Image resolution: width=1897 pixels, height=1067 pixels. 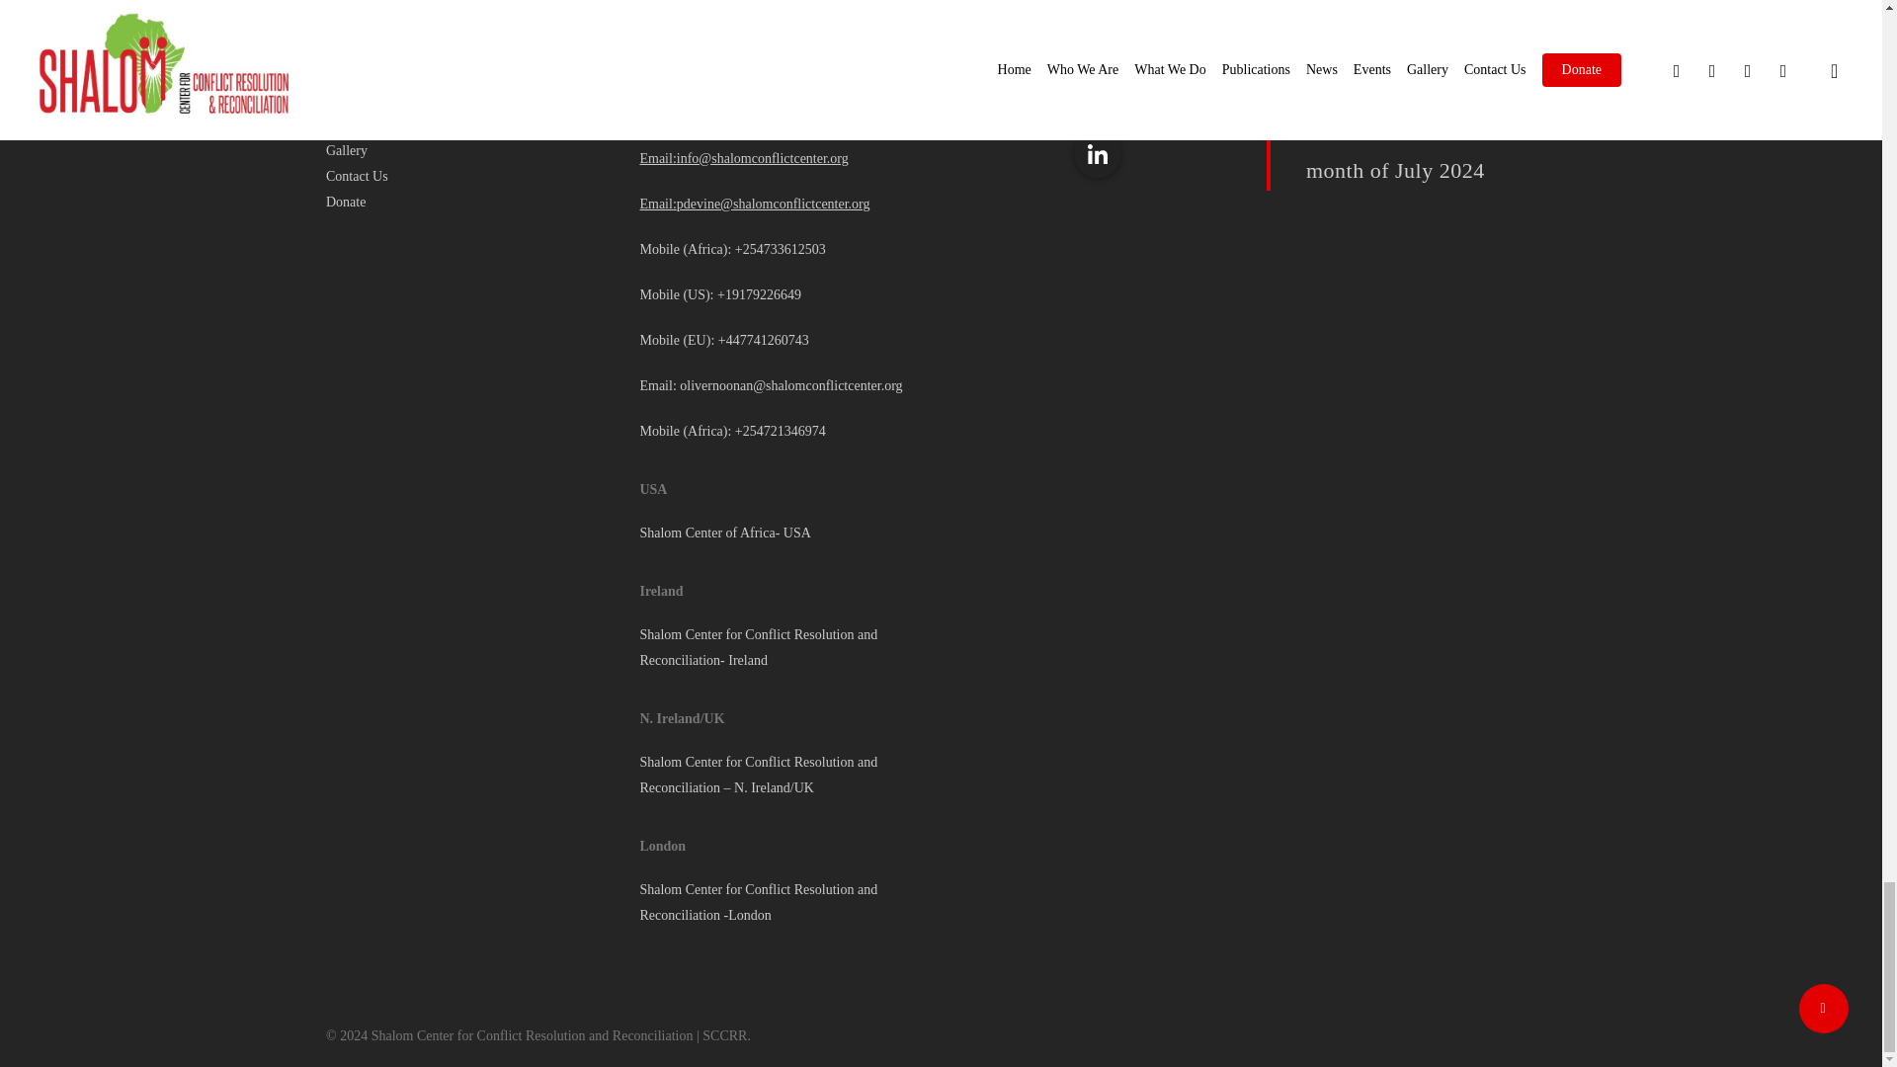 I want to click on News, so click(x=470, y=99).